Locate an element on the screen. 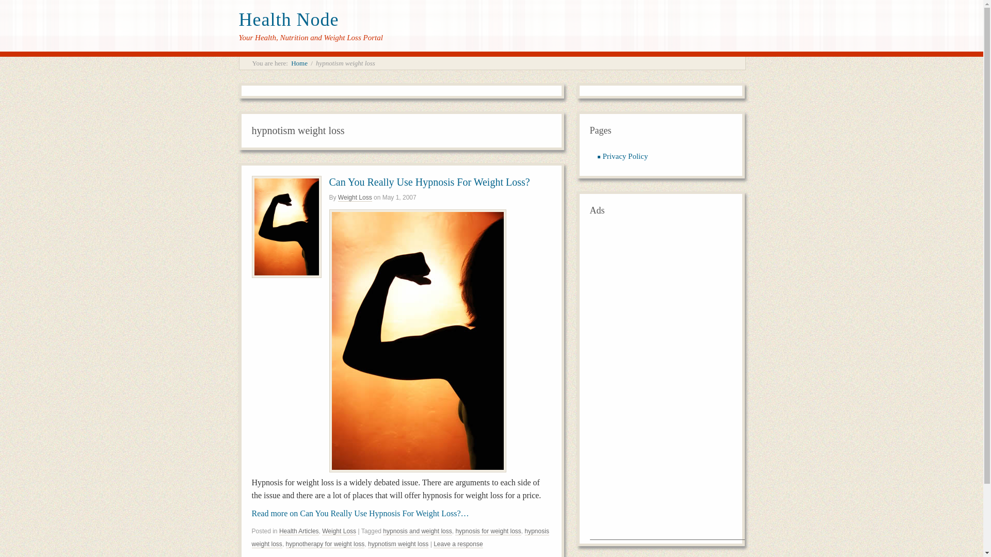 The image size is (991, 557). hypnosis for weight loss is located at coordinates (488, 531).